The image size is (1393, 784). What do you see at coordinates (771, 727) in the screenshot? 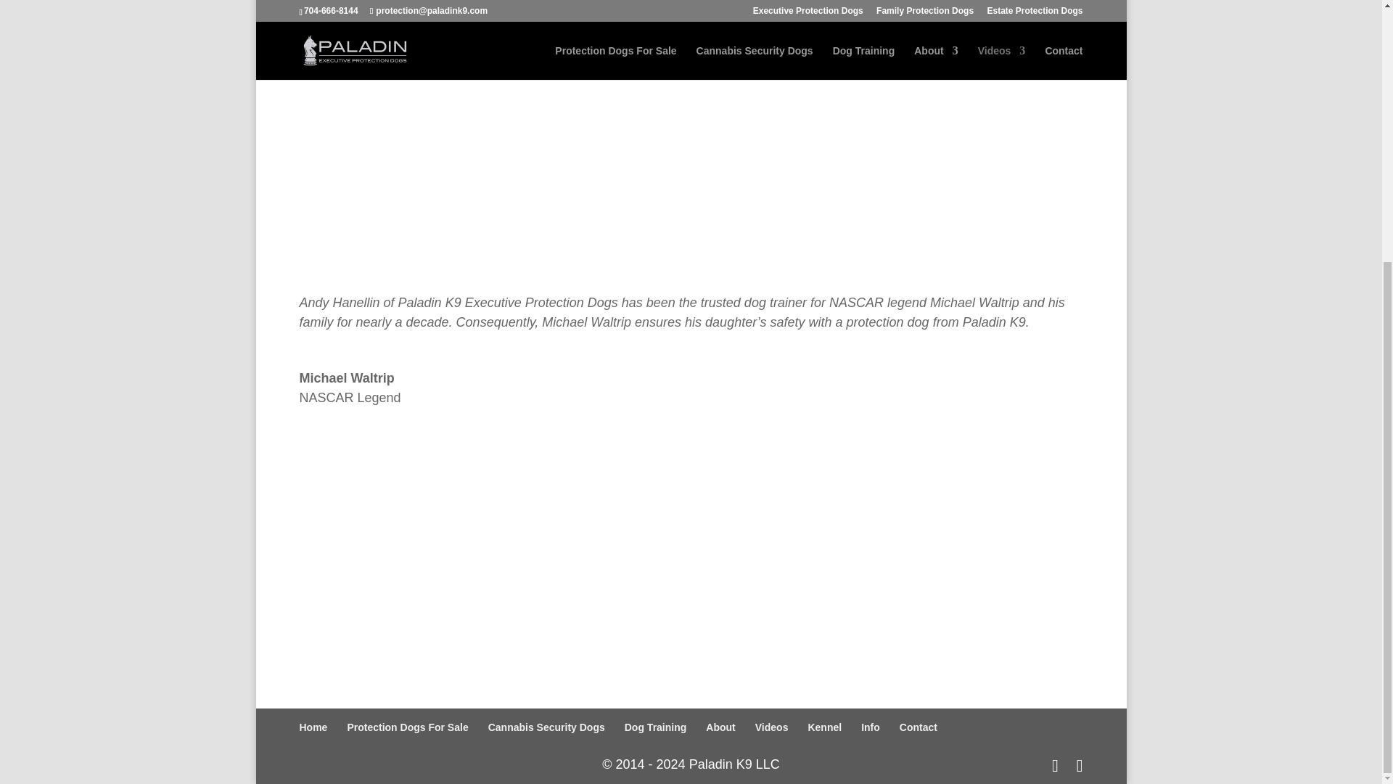
I see `Videos` at bounding box center [771, 727].